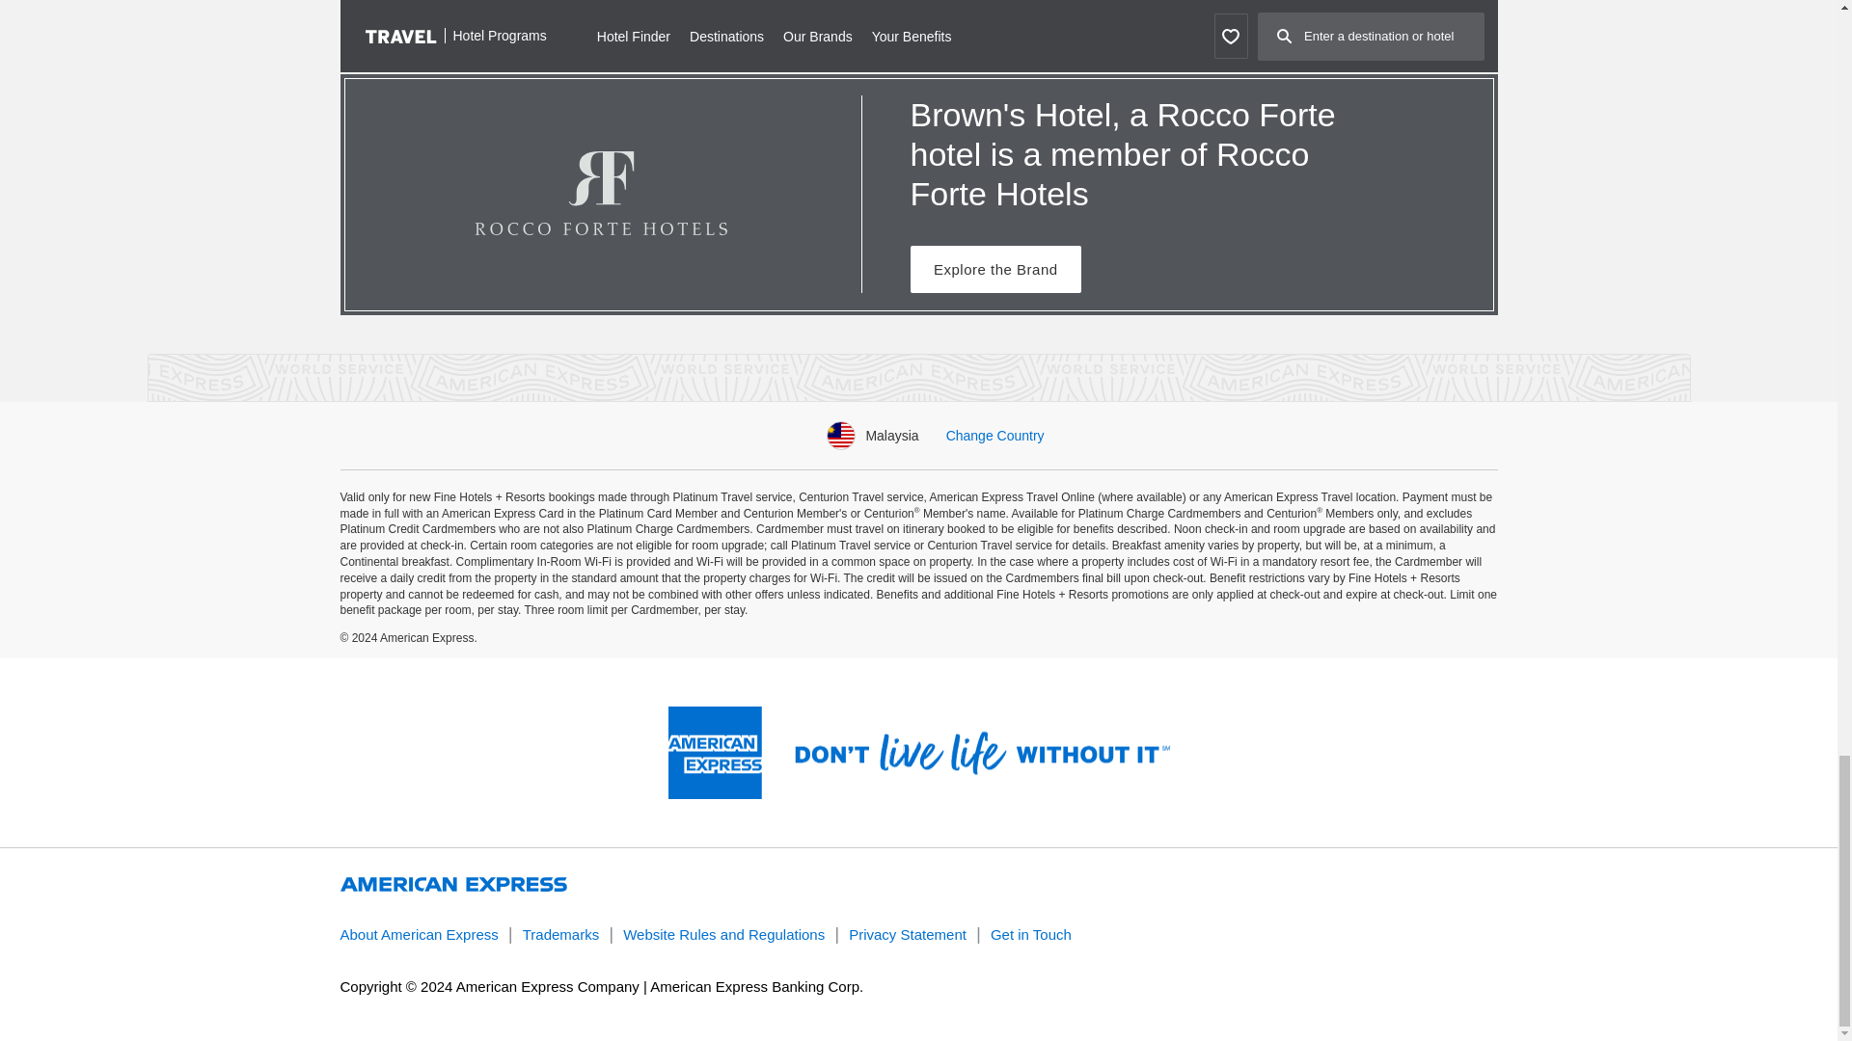  Describe the element at coordinates (723, 935) in the screenshot. I see `Website Rules and Regulations` at that location.